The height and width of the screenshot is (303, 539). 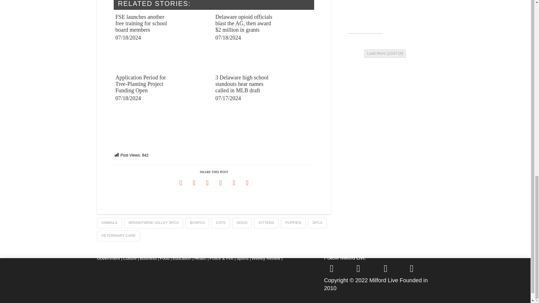 What do you see at coordinates (194, 182) in the screenshot?
I see `Share on X` at bounding box center [194, 182].